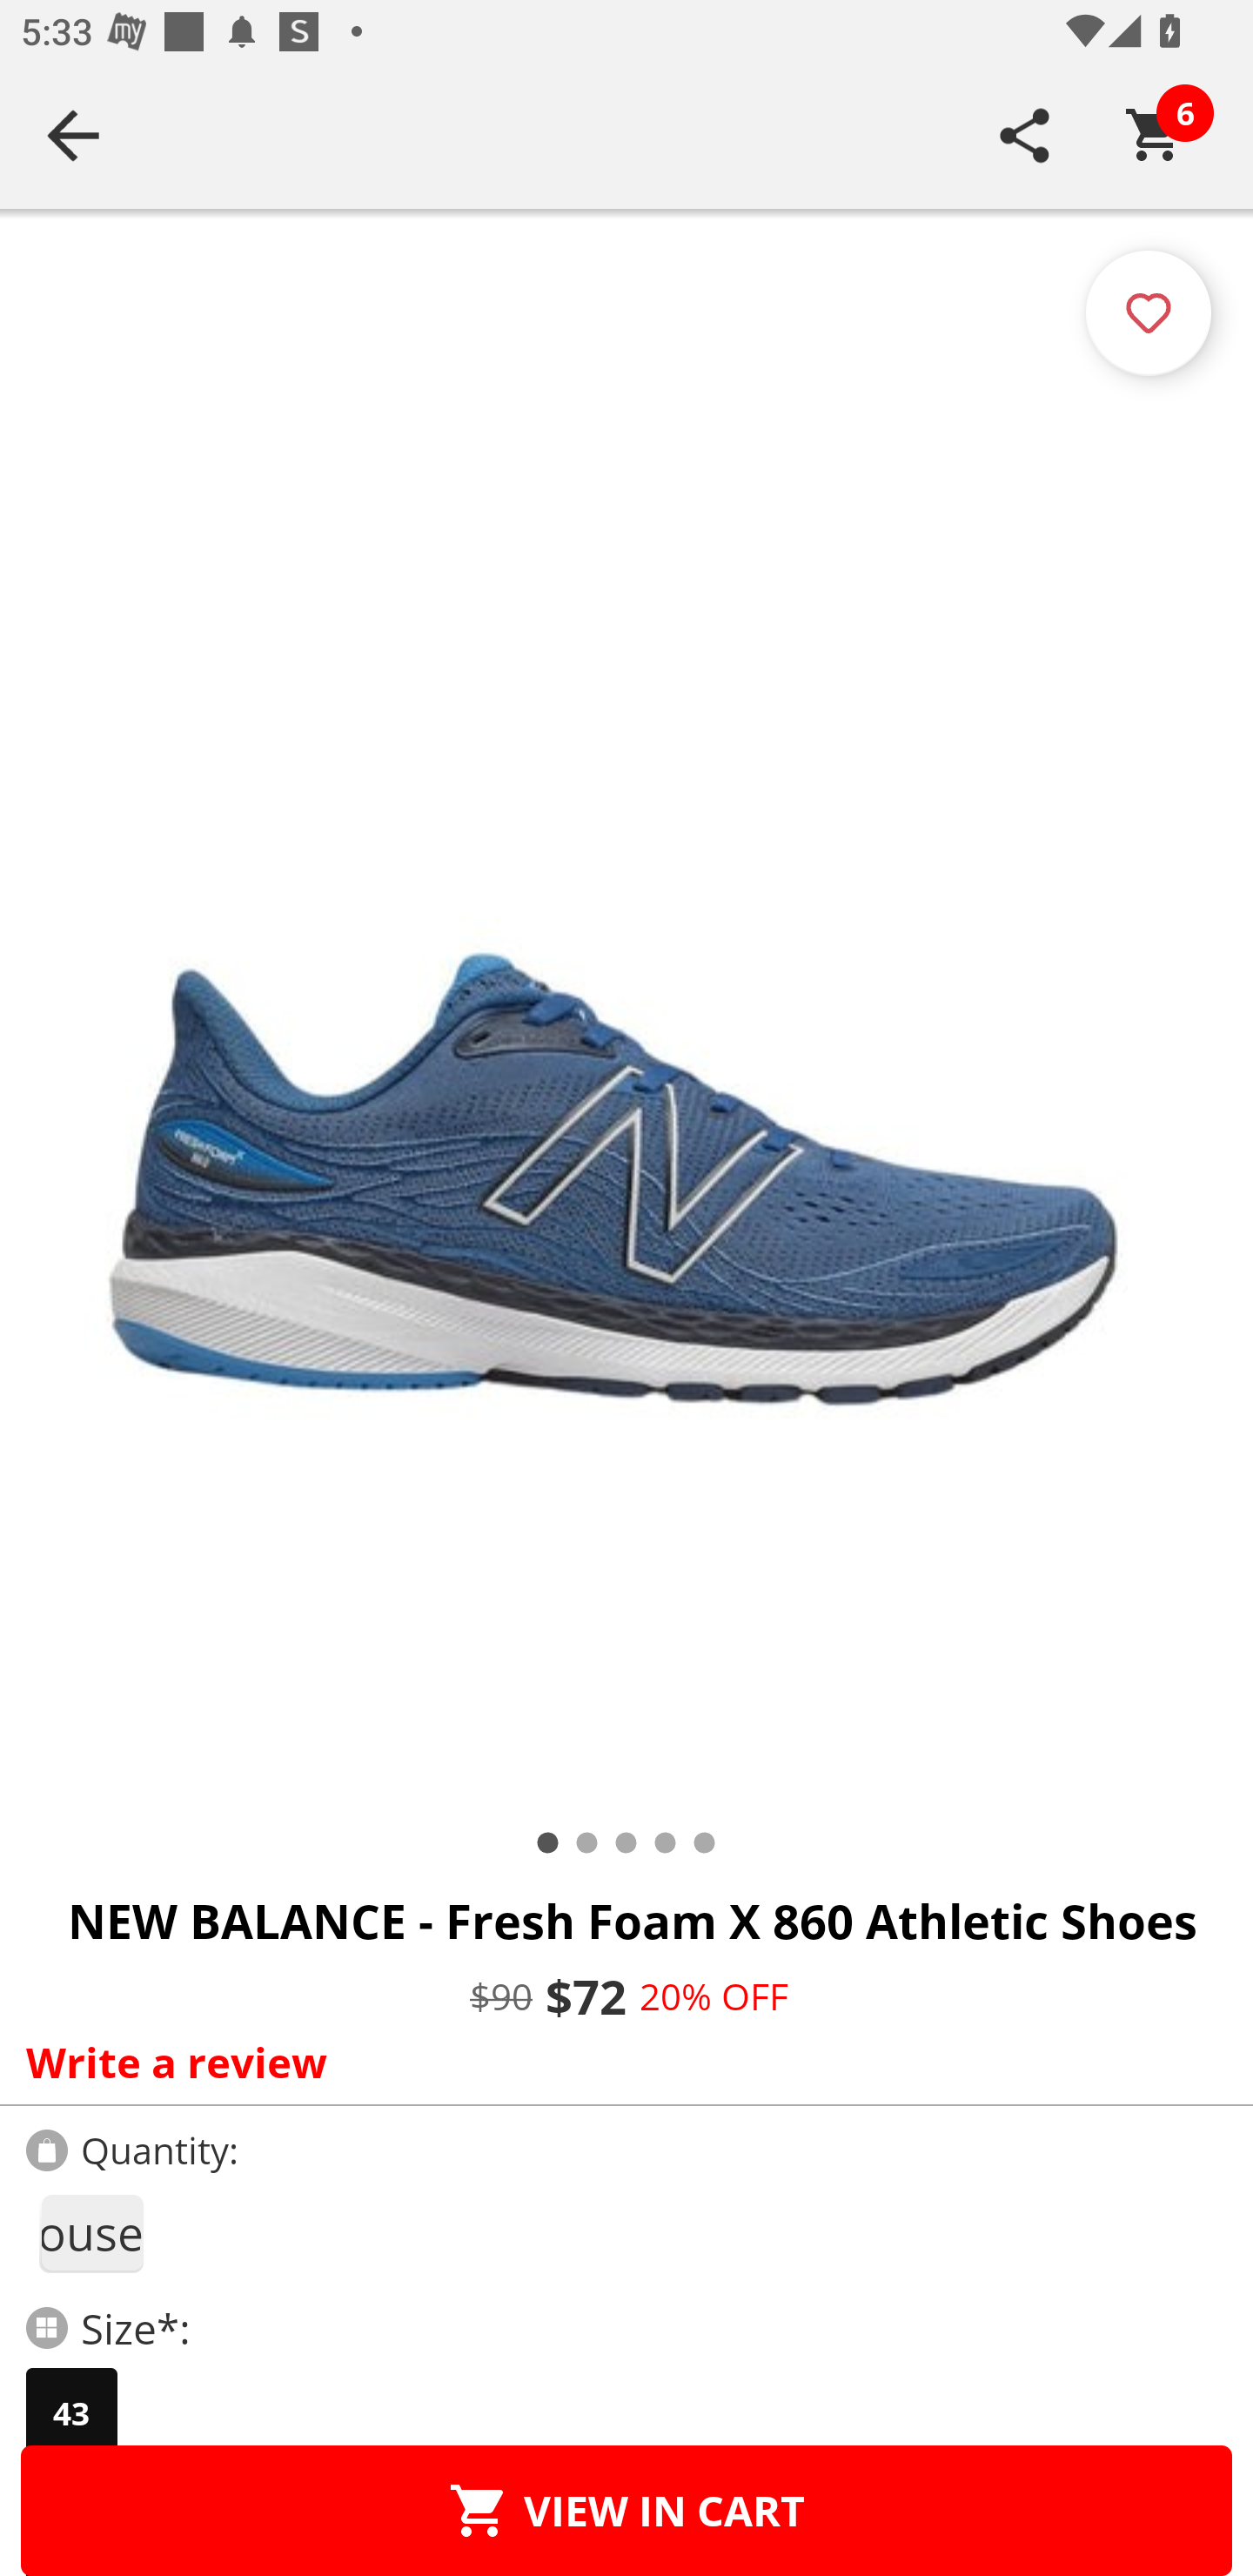  What do you see at coordinates (73, 135) in the screenshot?
I see `Navigate up` at bounding box center [73, 135].